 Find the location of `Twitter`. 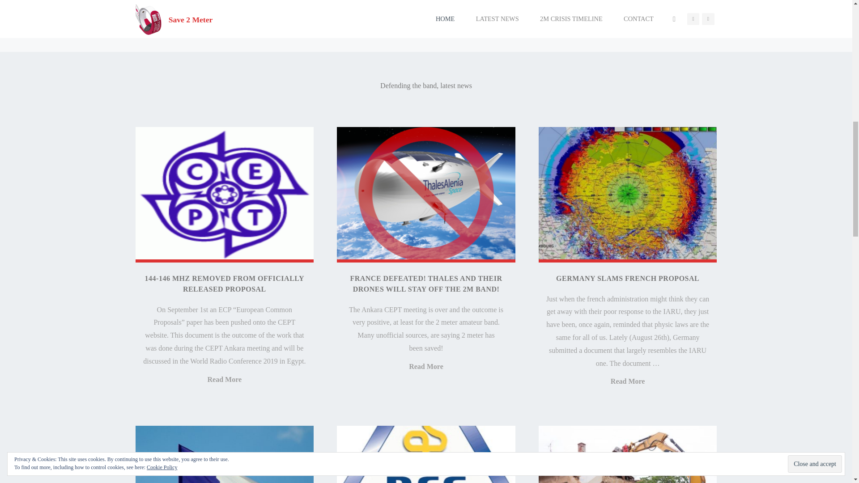

Twitter is located at coordinates (202, 10).